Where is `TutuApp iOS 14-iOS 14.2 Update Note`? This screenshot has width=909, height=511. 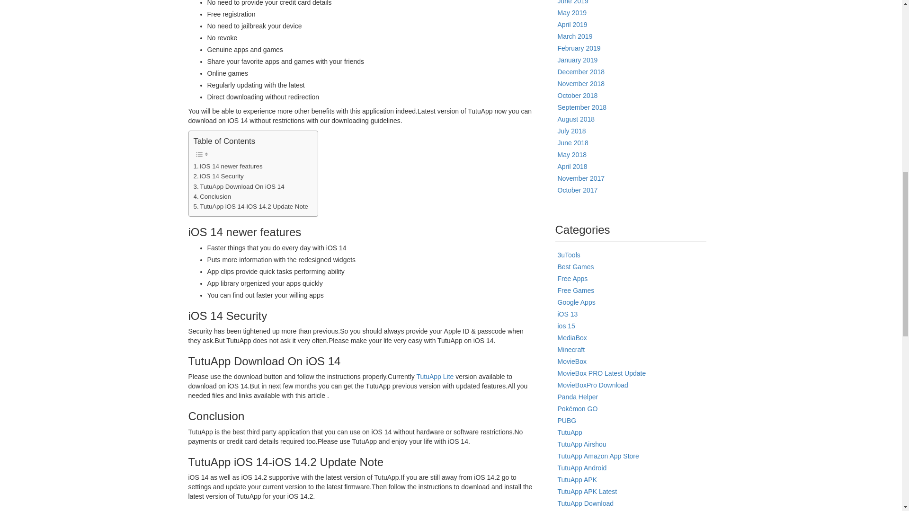
TutuApp iOS 14-iOS 14.2 Update Note is located at coordinates (250, 206).